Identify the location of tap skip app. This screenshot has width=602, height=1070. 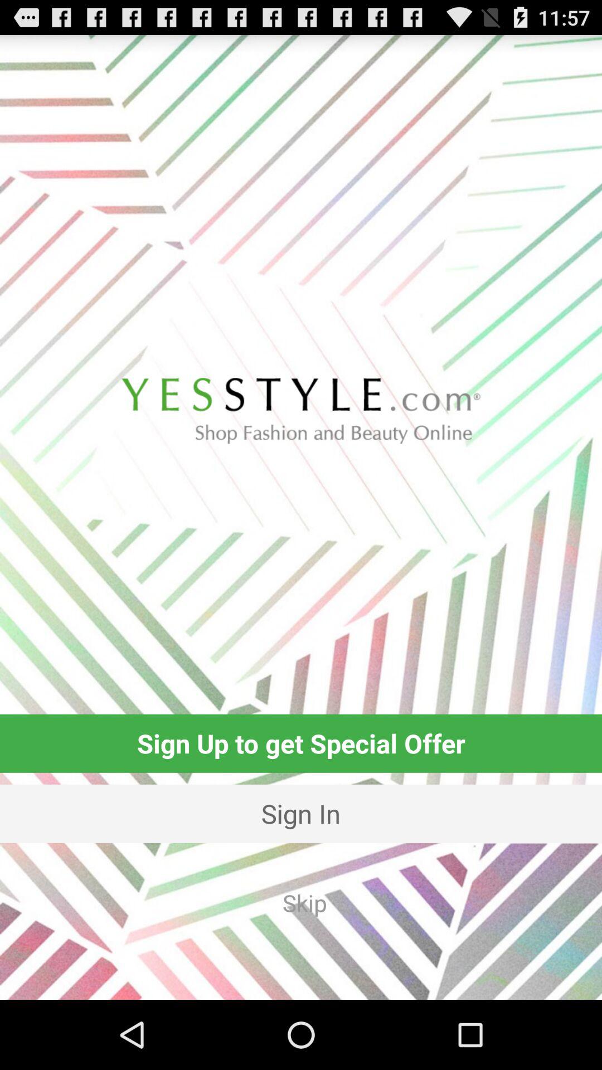
(304, 903).